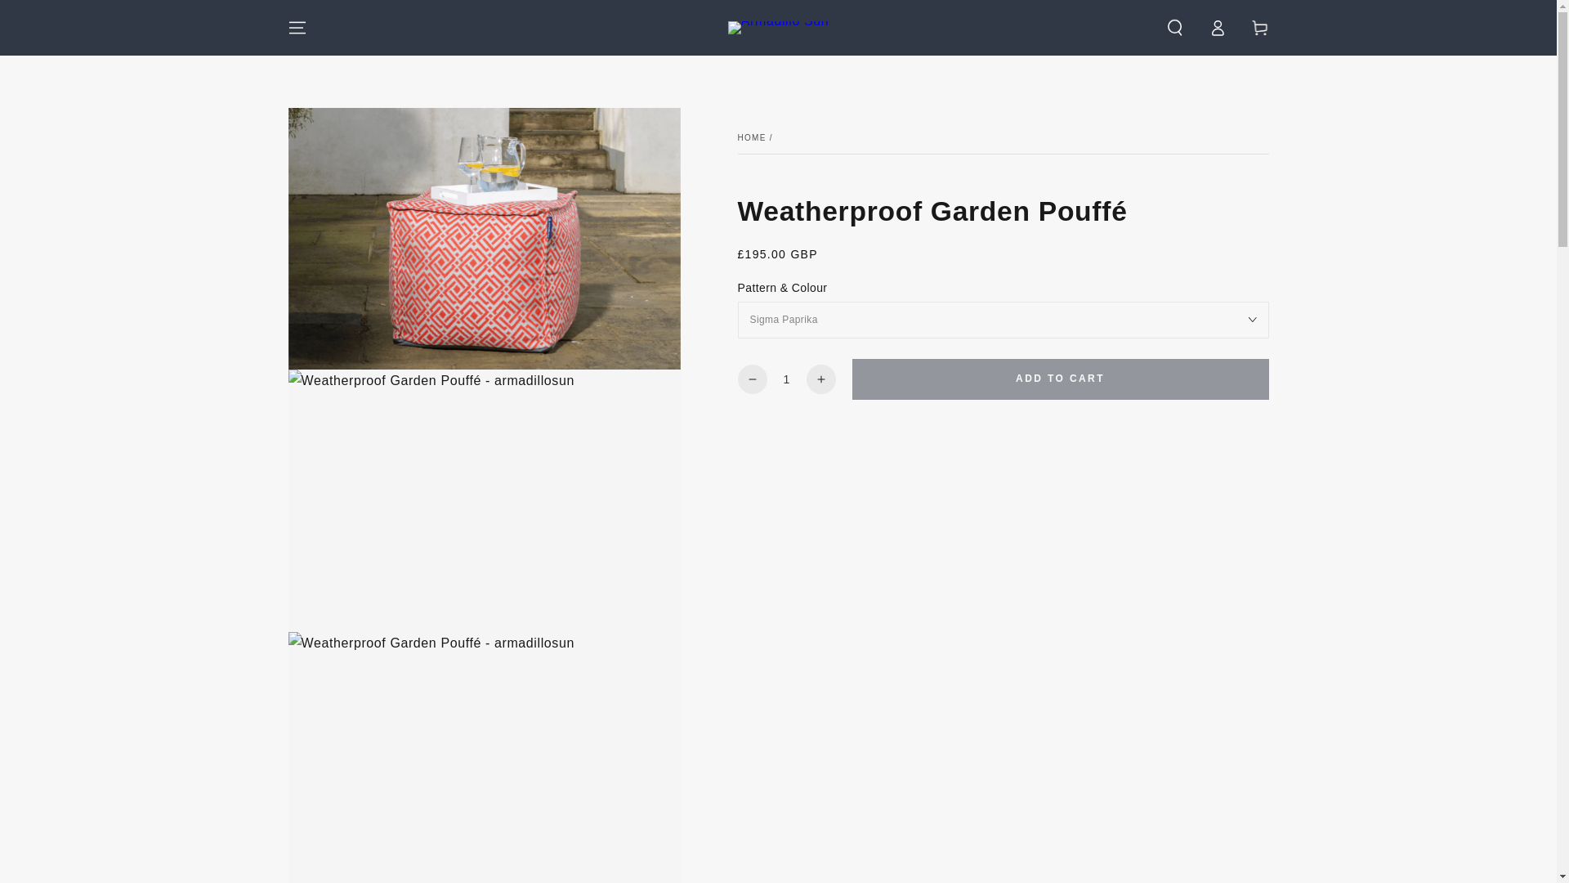 The width and height of the screenshot is (1569, 883). What do you see at coordinates (73, 16) in the screenshot?
I see `SKIP TO CONTENT` at bounding box center [73, 16].